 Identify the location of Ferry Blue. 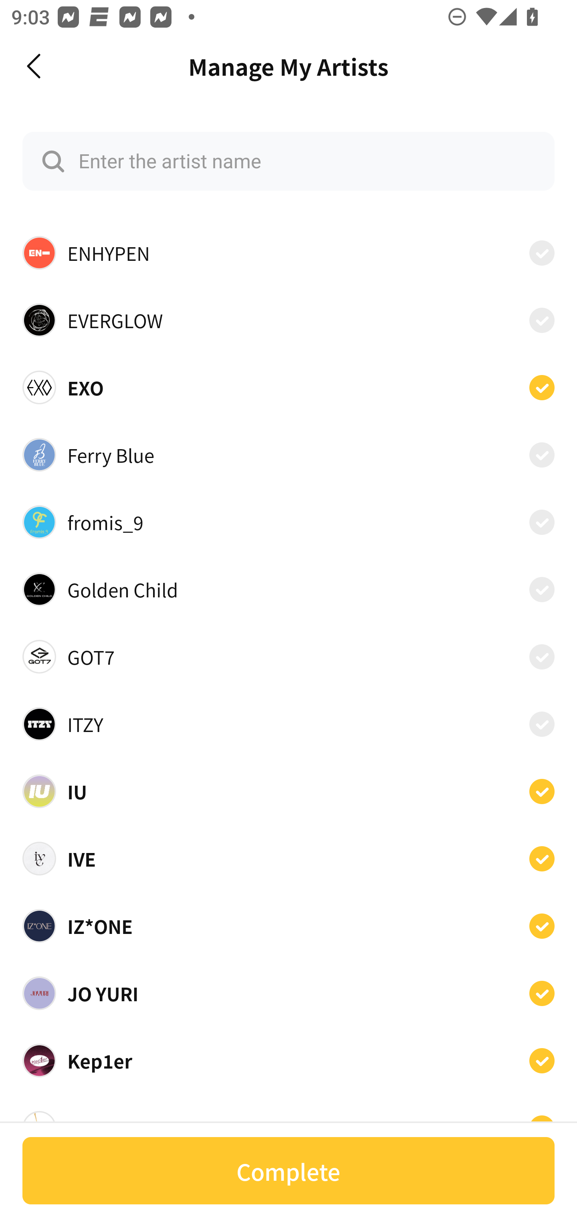
(288, 455).